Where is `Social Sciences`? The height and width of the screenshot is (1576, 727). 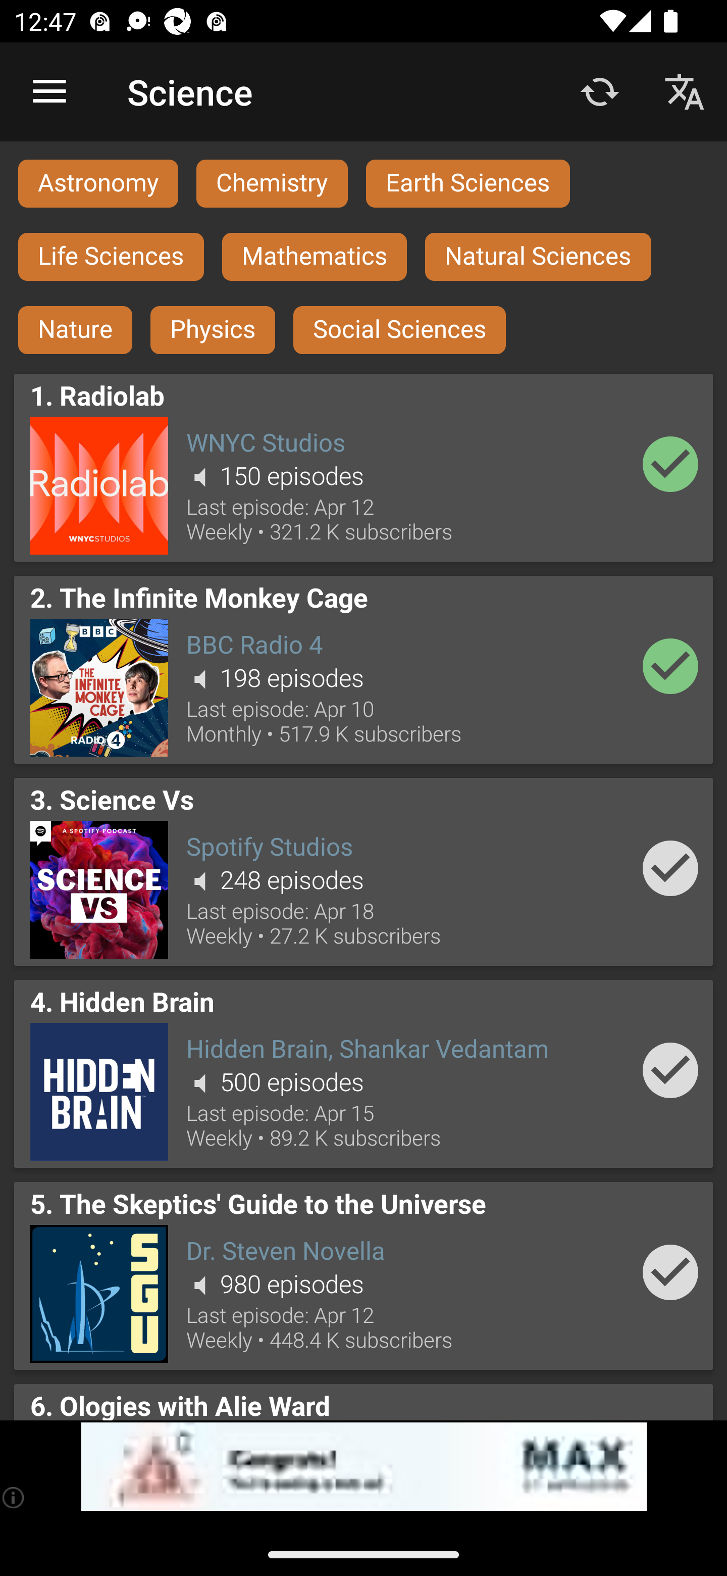 Social Sciences is located at coordinates (399, 330).